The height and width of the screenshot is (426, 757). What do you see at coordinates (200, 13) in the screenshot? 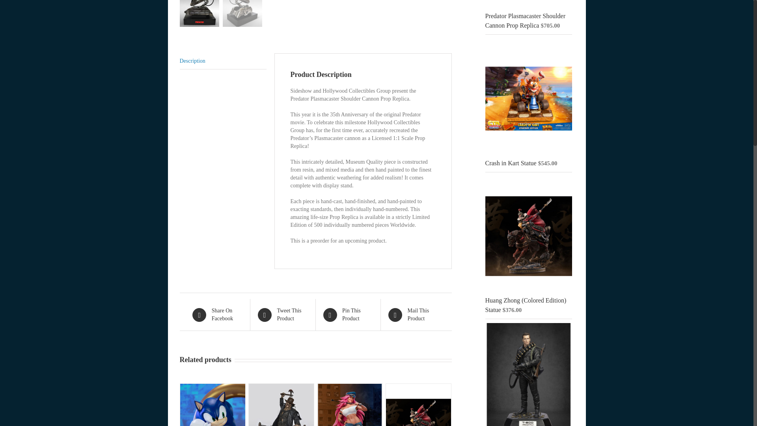
I see `predator1` at bounding box center [200, 13].